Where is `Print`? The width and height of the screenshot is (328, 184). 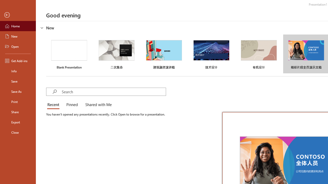
Print is located at coordinates (18, 102).